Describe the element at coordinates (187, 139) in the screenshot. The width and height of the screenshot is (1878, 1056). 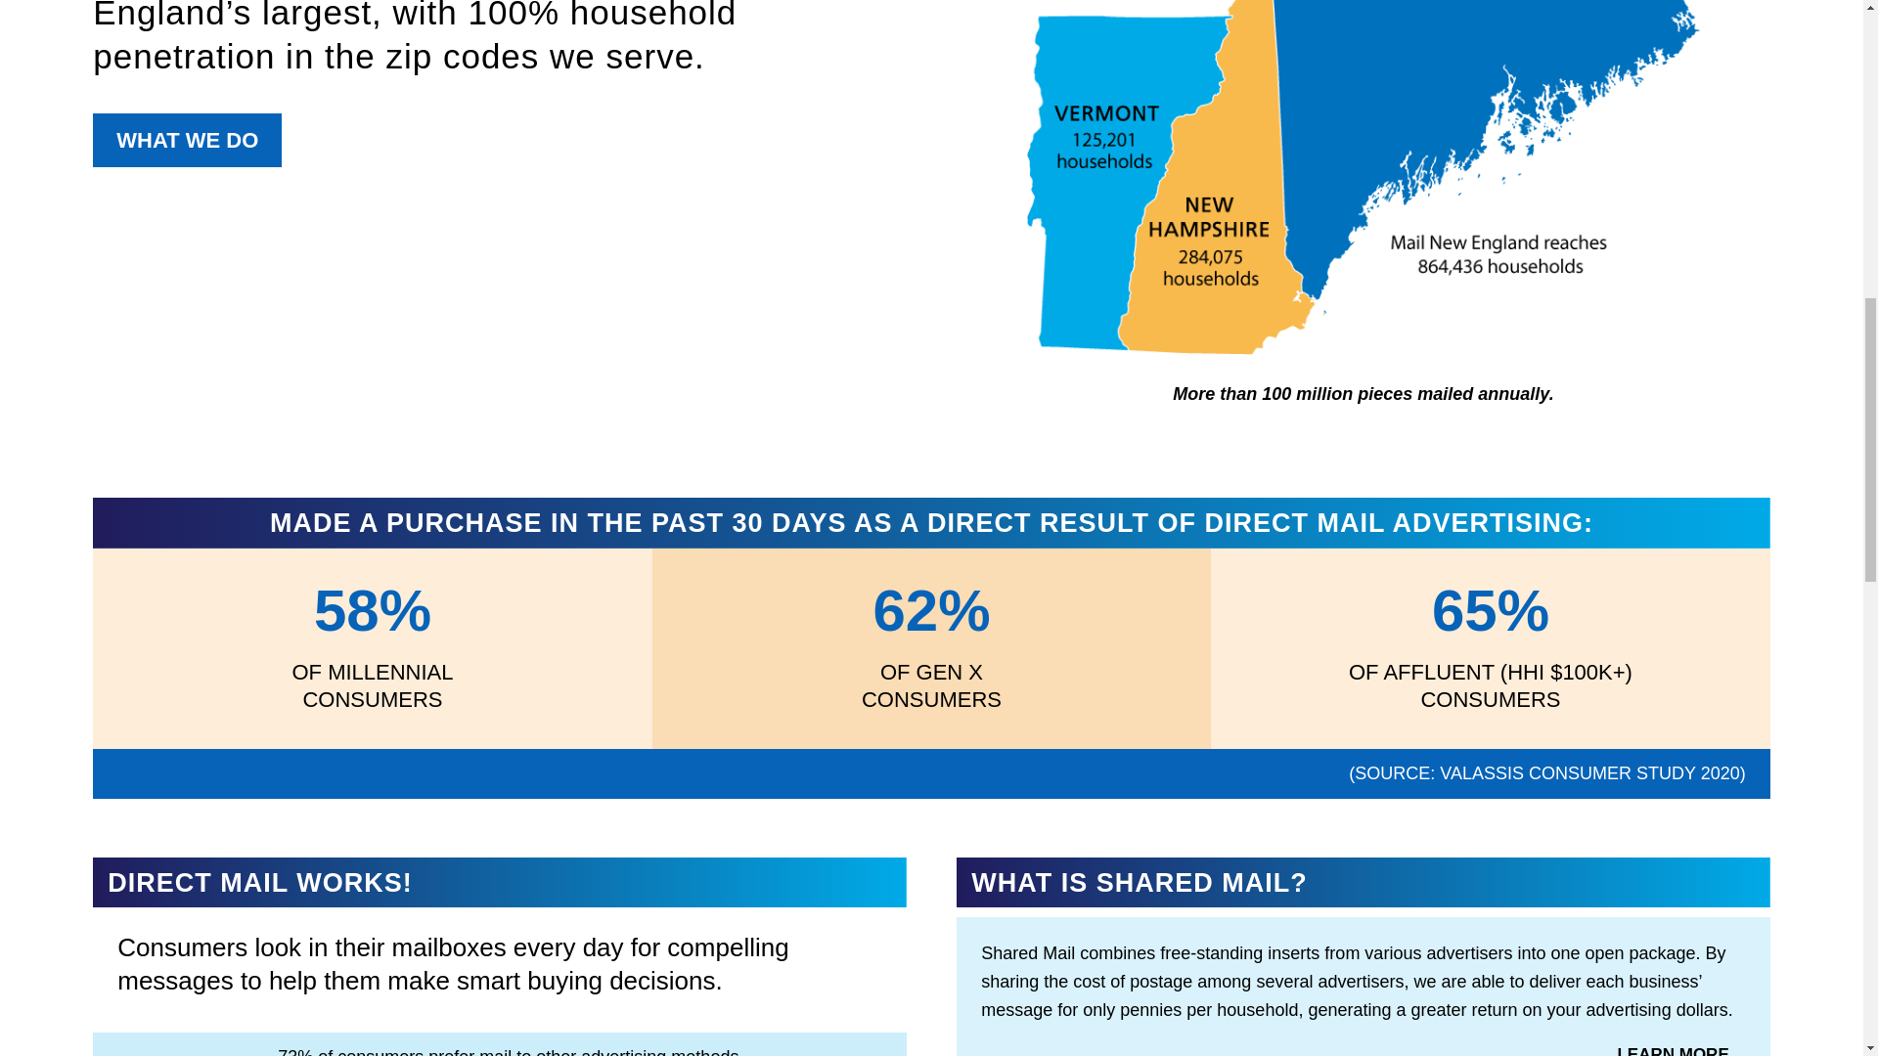
I see `WHAT WE DO` at that location.